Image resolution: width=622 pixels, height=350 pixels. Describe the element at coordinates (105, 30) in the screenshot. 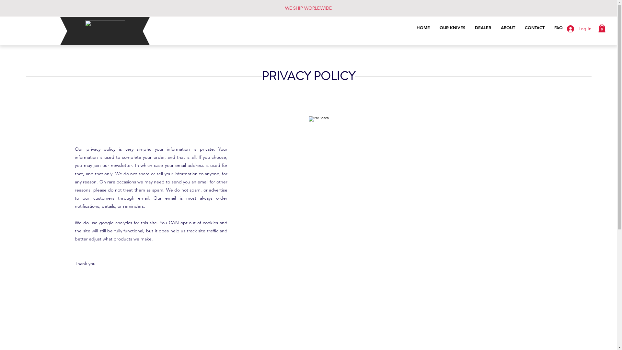

I see `3DK Cerb W no background cropped.png` at that location.